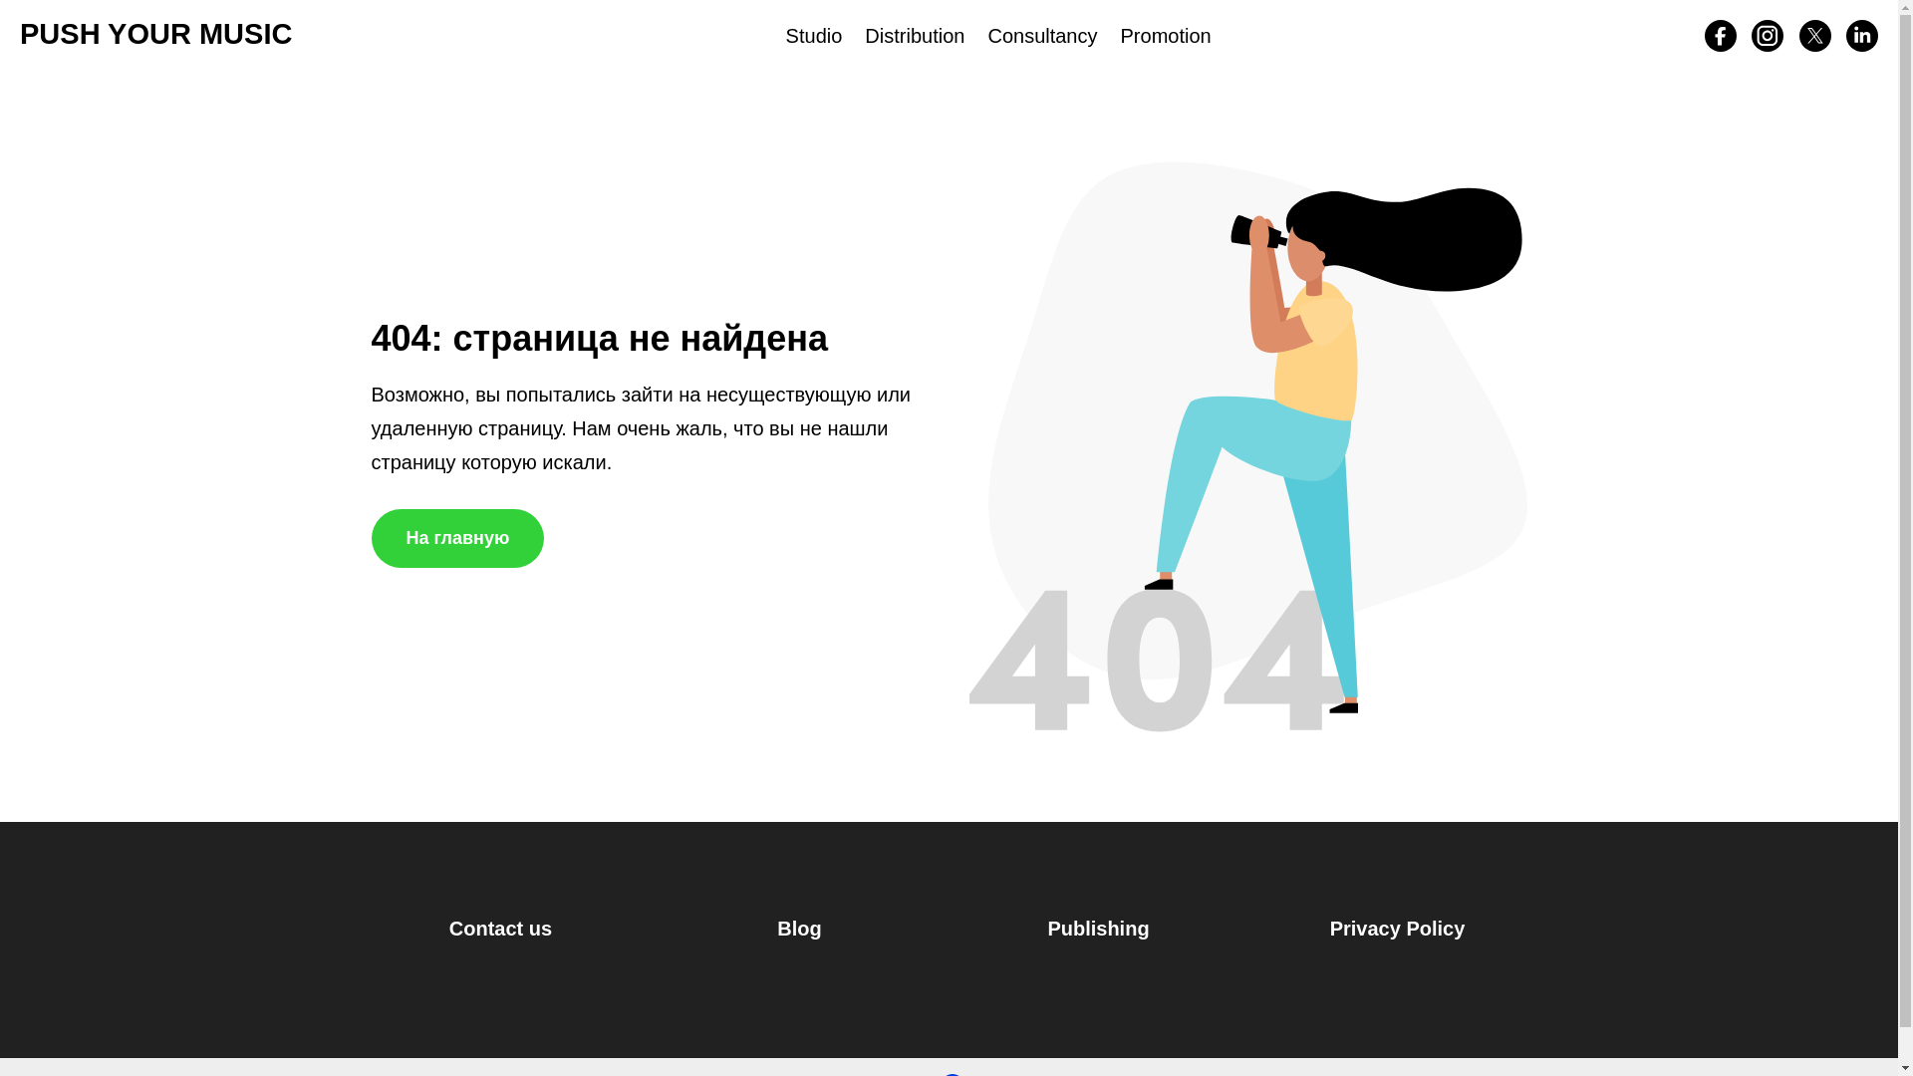 The image size is (1913, 1076). I want to click on Privacy Policy, so click(1397, 929).